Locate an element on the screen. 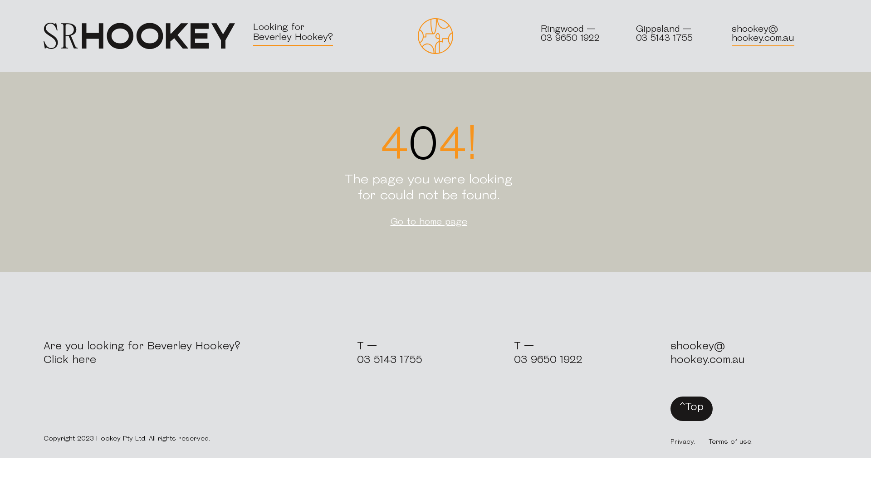  Terms of use. is located at coordinates (730, 442).